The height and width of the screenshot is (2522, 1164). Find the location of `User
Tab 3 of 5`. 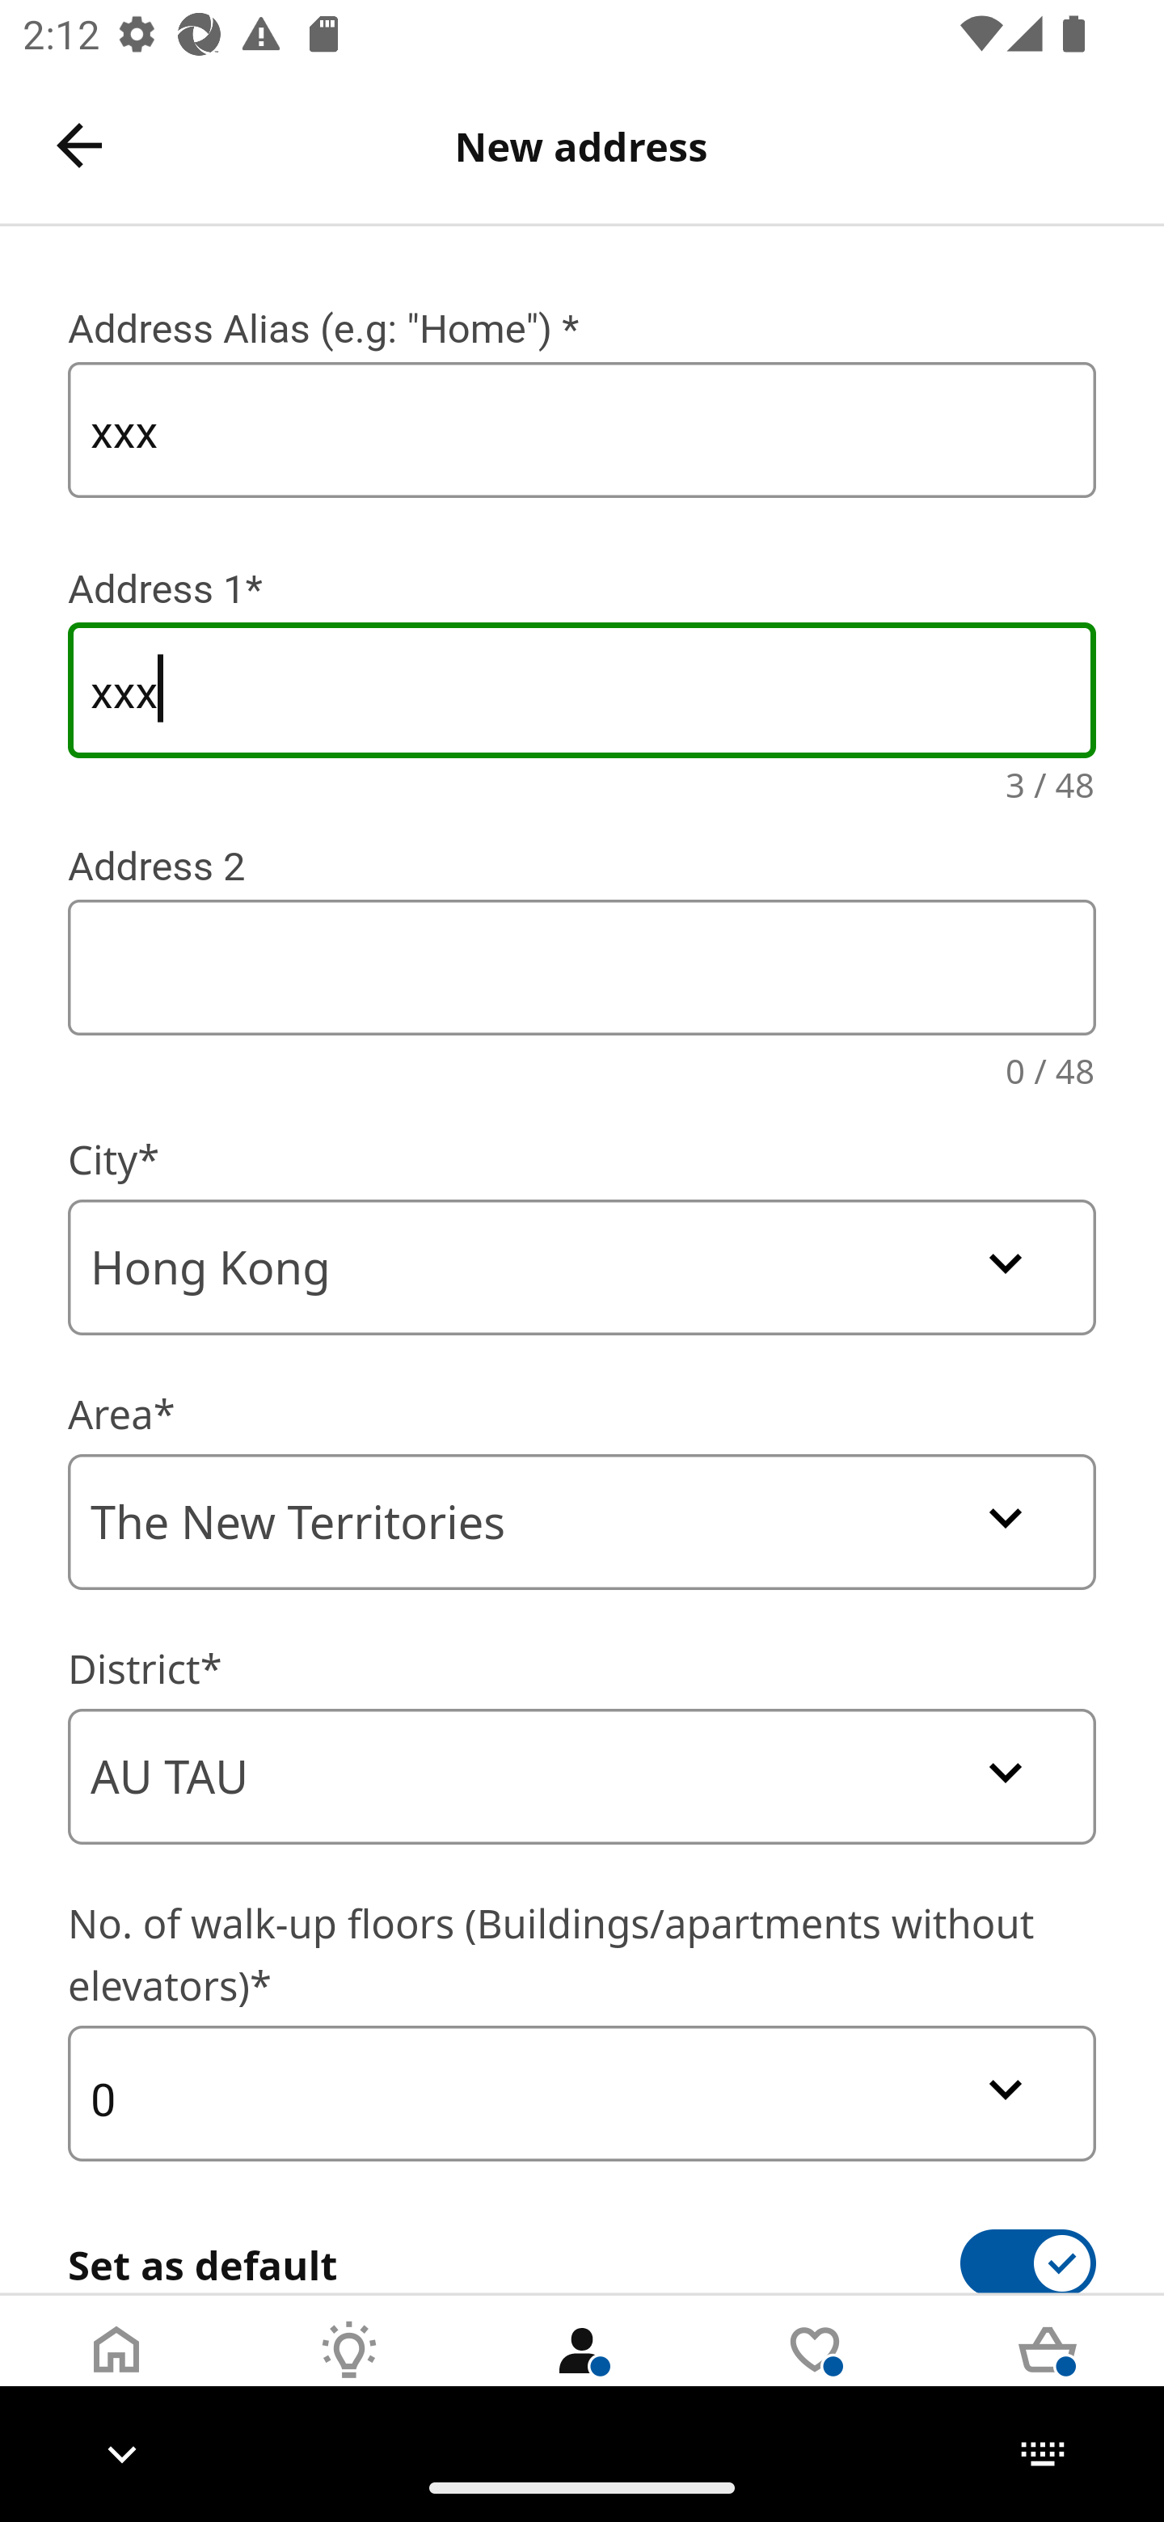

User
Tab 3 of 5 is located at coordinates (582, 2374).